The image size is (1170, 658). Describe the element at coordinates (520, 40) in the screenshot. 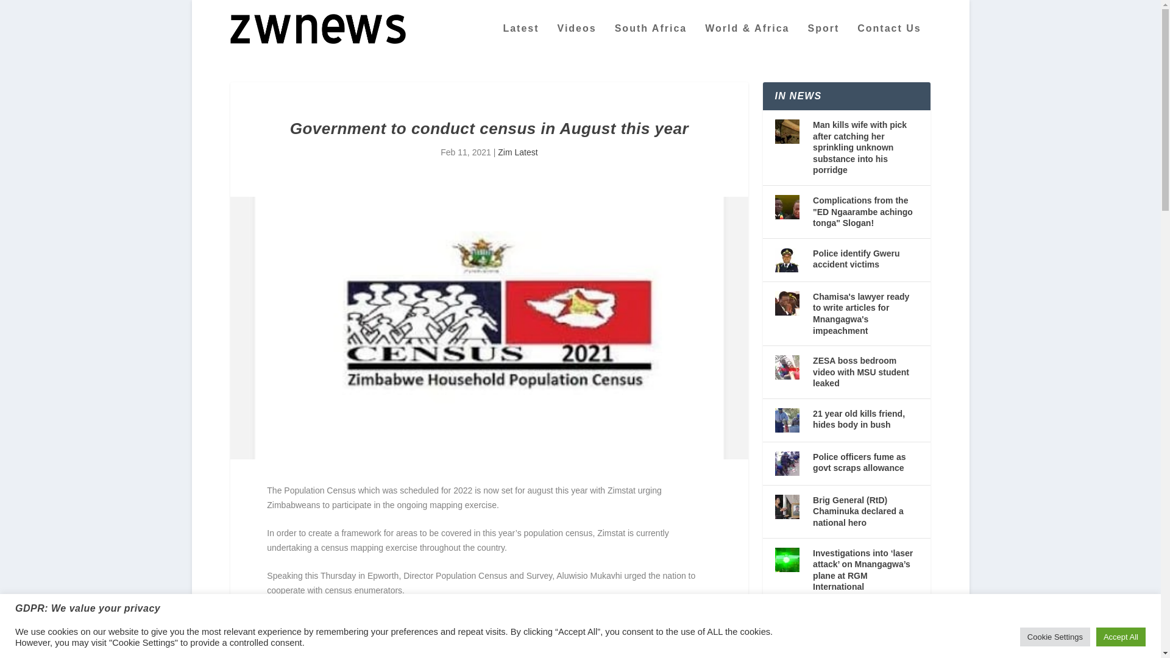

I see `Latest` at that location.